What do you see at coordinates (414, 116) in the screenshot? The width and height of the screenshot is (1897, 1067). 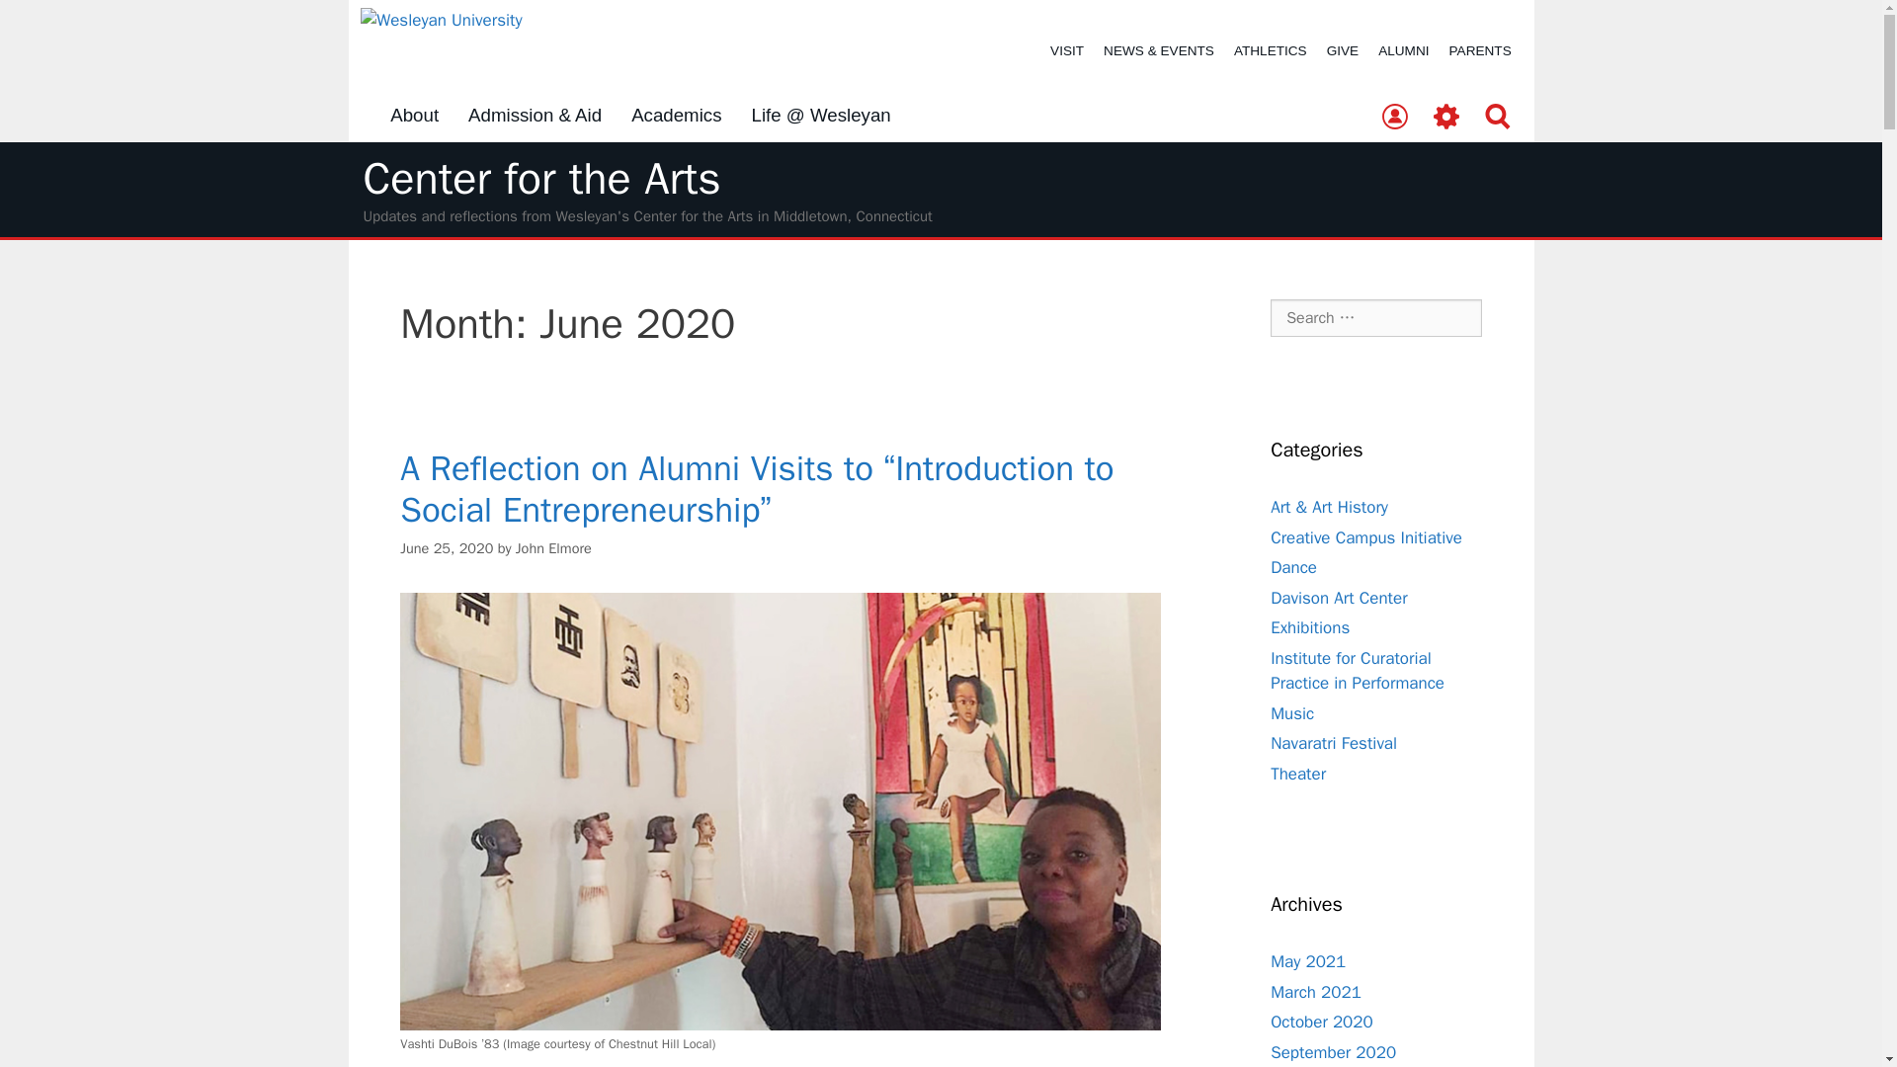 I see `About` at bounding box center [414, 116].